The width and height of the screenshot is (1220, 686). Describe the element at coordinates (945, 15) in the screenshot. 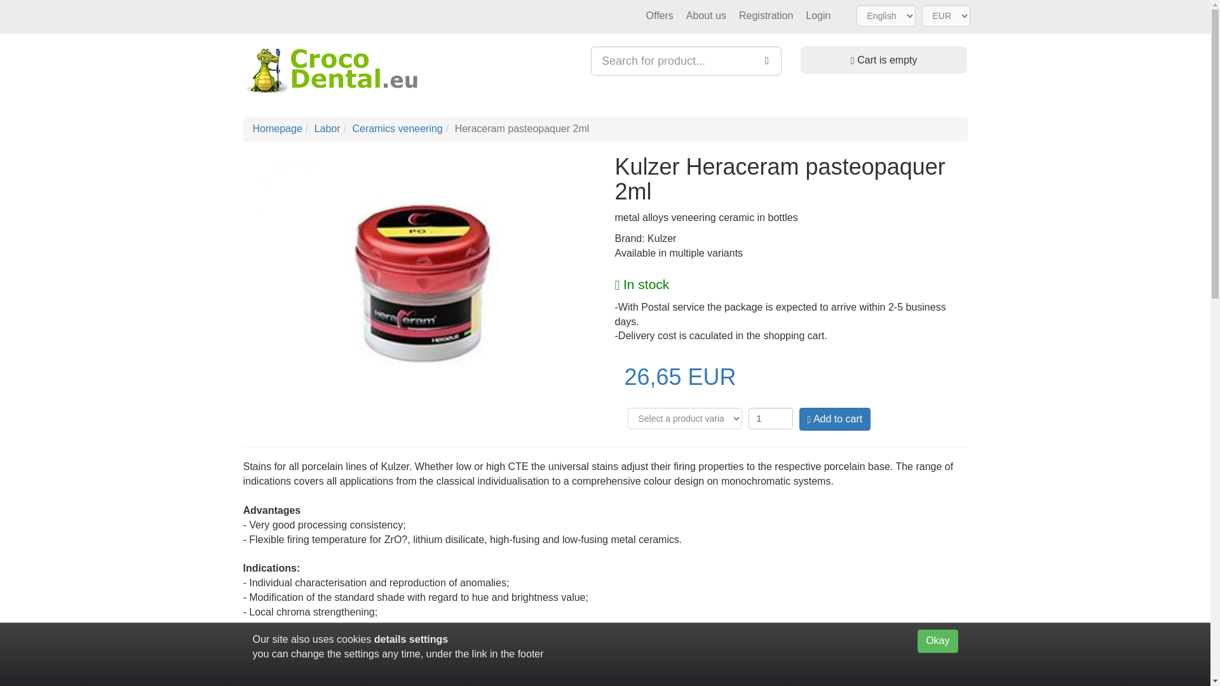

I see `Select currency` at that location.